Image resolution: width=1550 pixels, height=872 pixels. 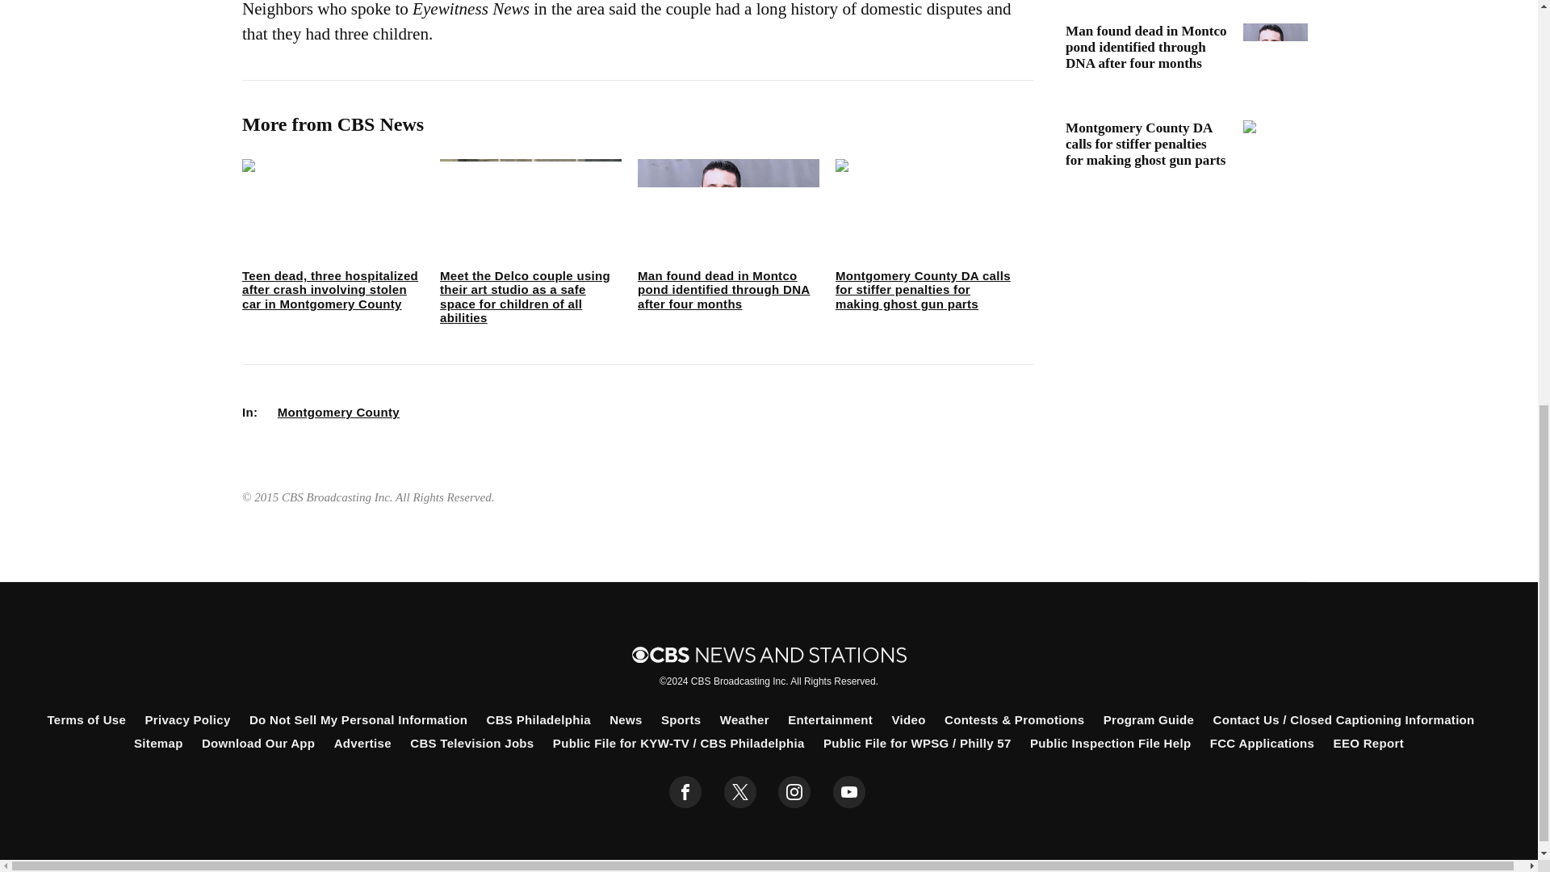 I want to click on facebook, so click(x=685, y=792).